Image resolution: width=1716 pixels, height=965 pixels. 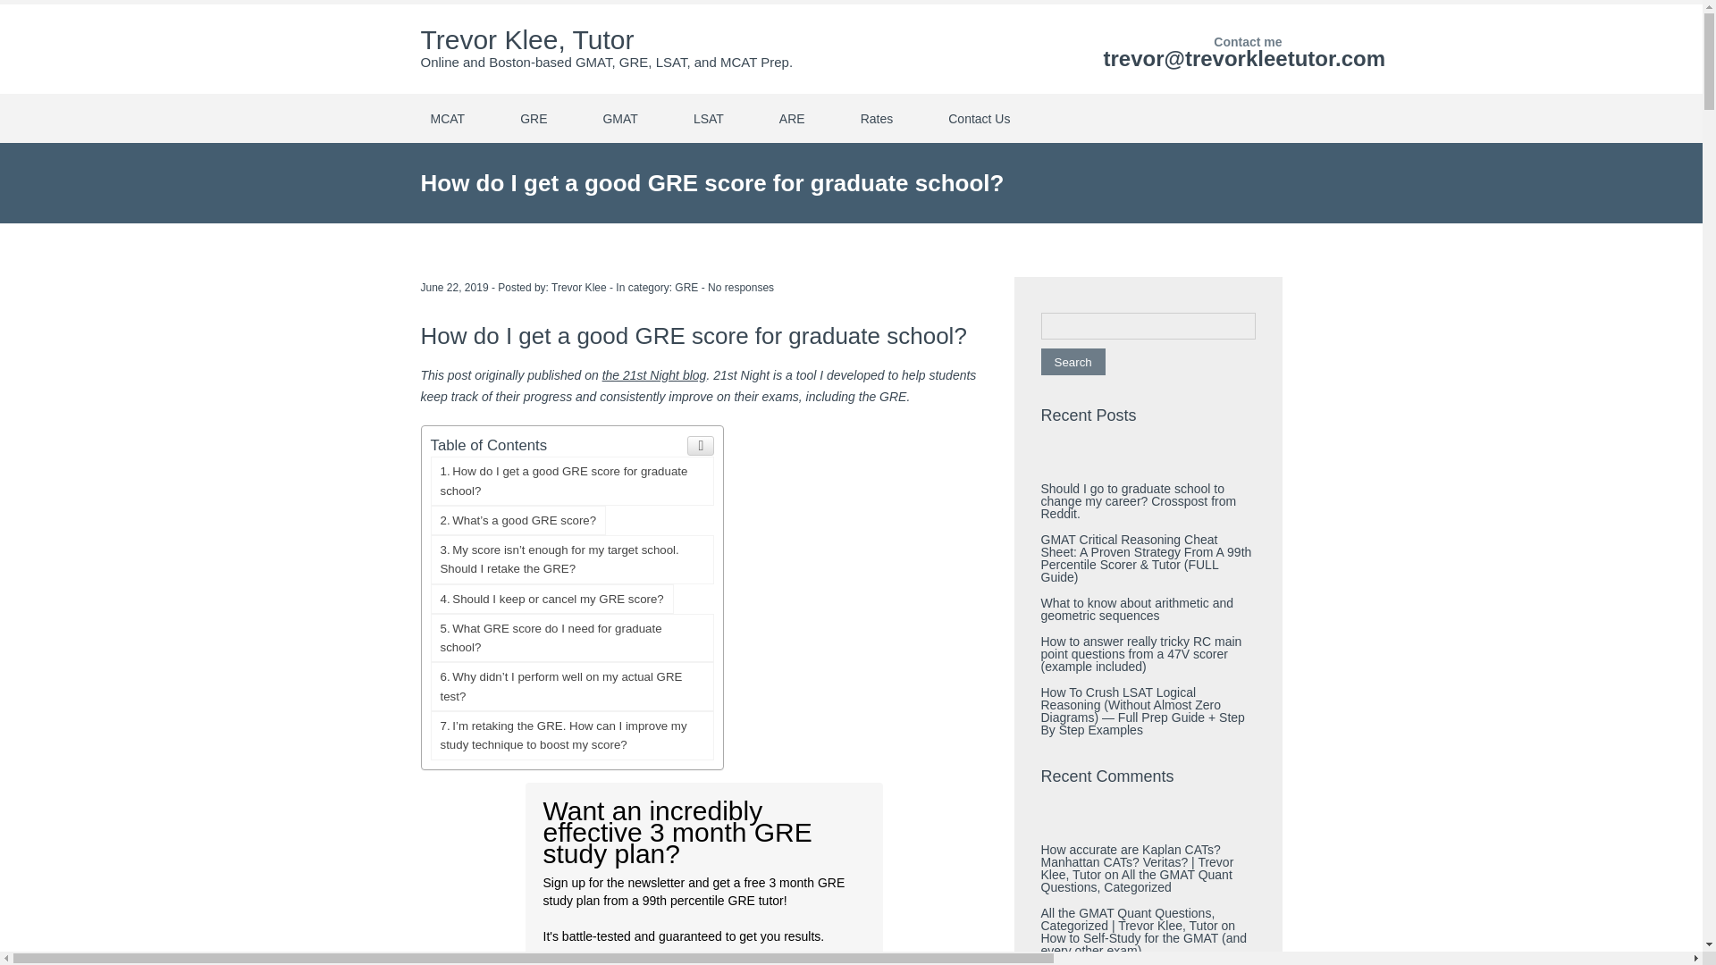 I want to click on Trevor Klee, so click(x=654, y=374).